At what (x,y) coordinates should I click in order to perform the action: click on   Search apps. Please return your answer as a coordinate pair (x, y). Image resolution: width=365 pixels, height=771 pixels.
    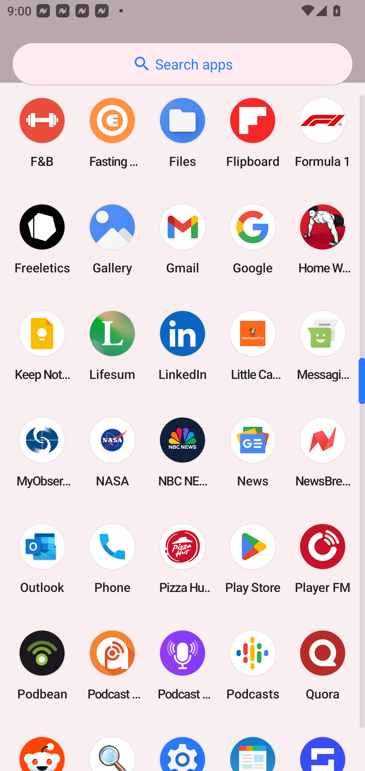
    Looking at the image, I should click on (182, 64).